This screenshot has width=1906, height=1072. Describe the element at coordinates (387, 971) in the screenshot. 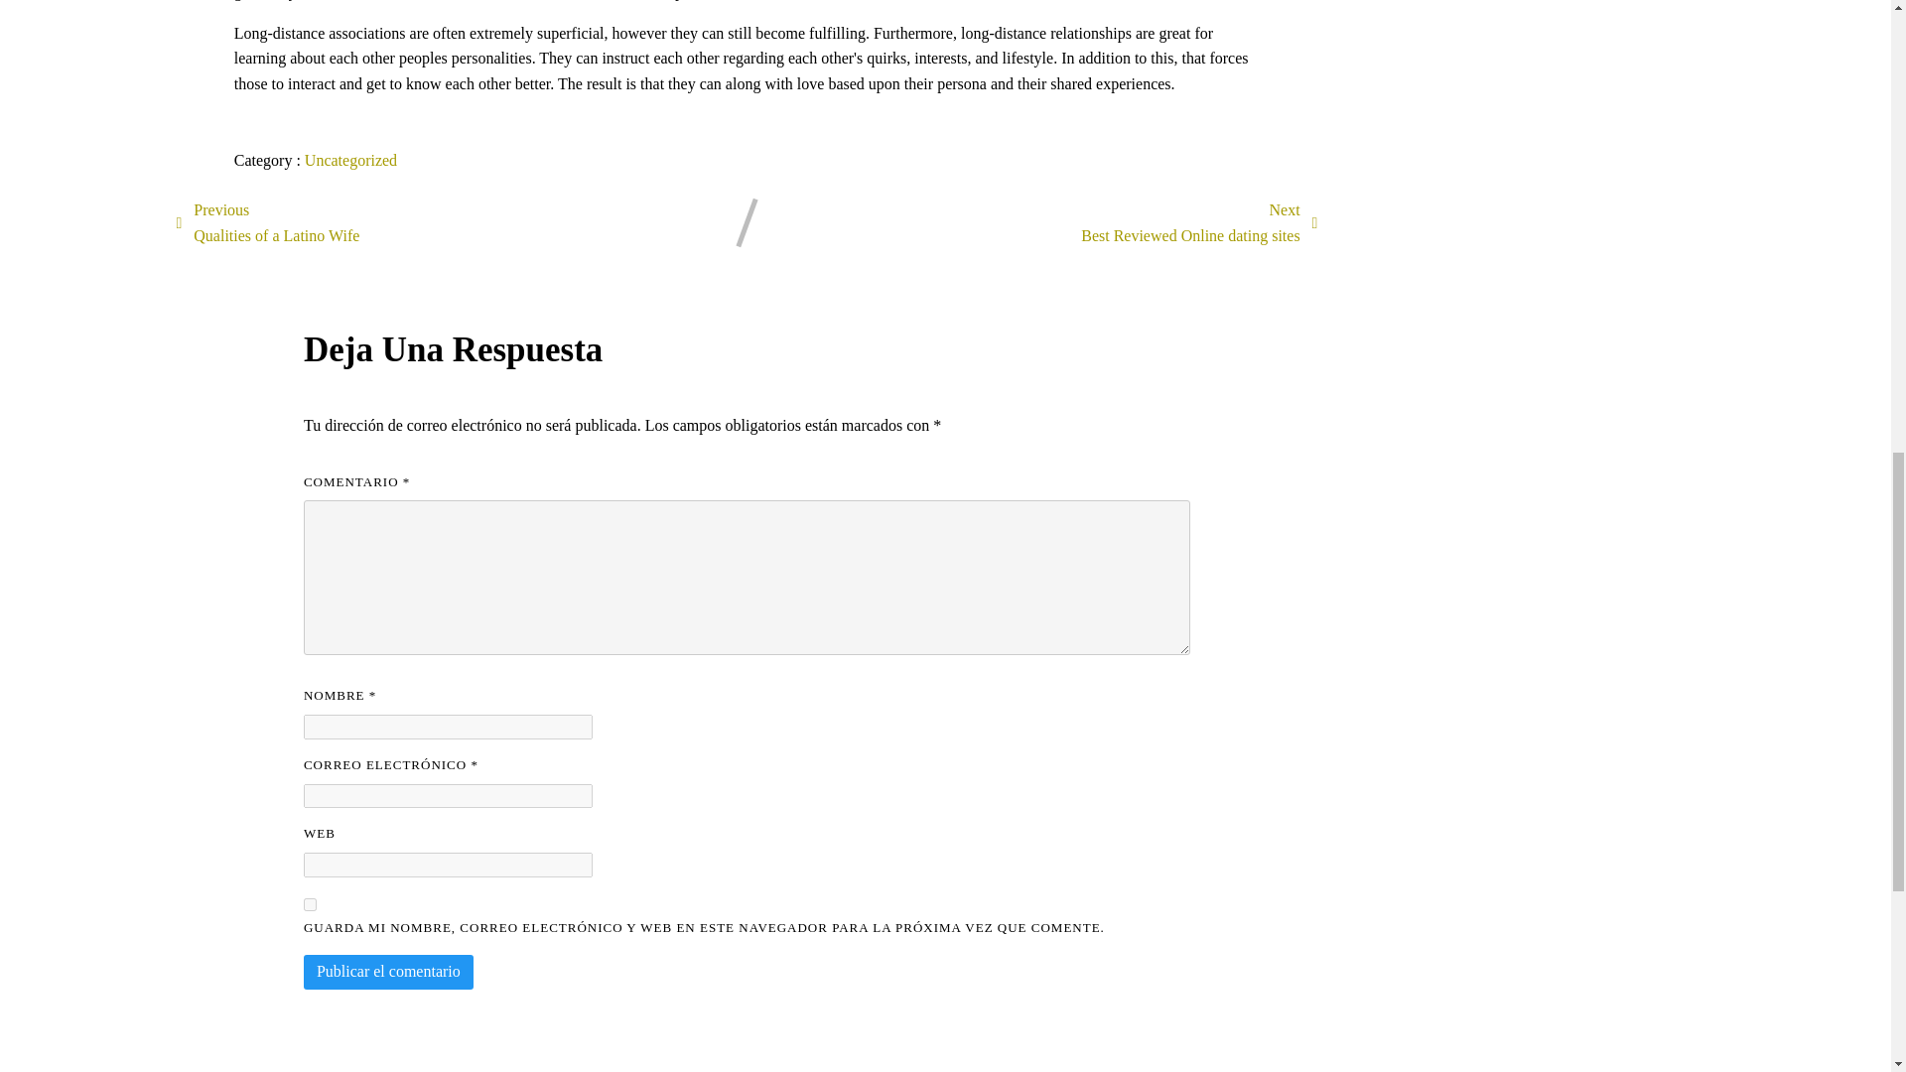

I see `Publicar el comentario` at that location.